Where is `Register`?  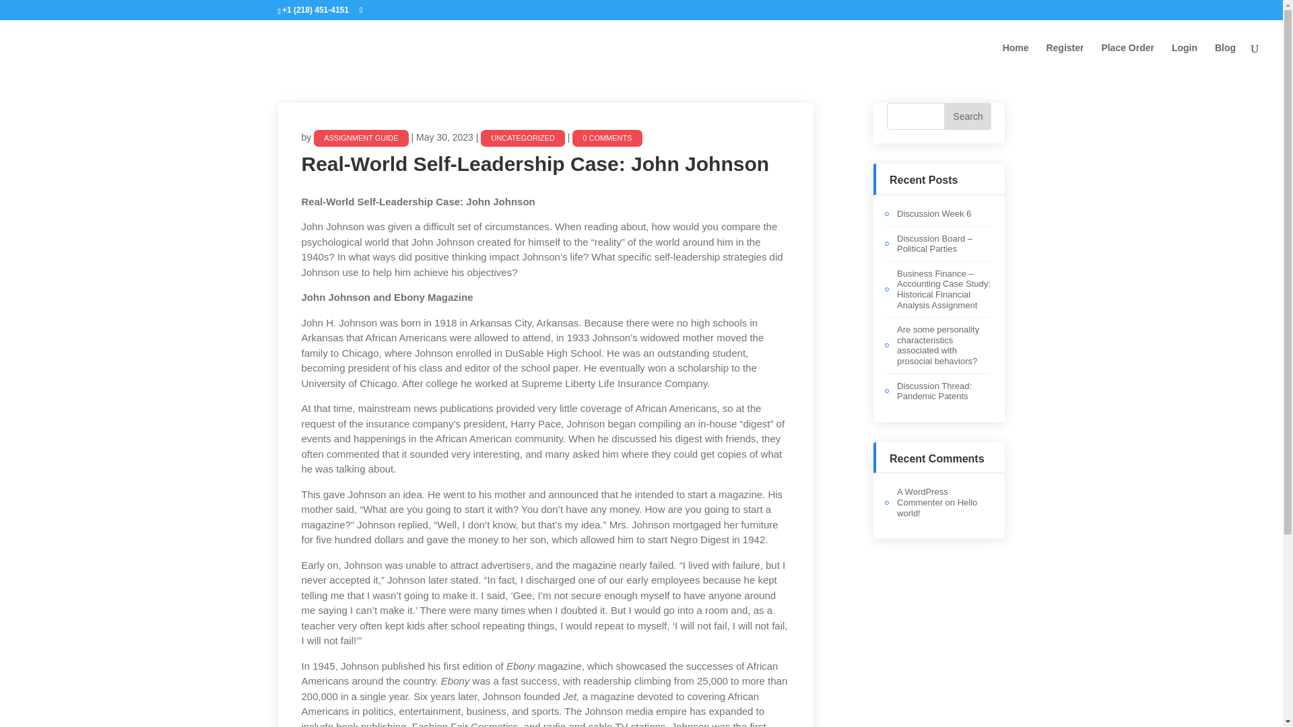
Register is located at coordinates (1064, 59).